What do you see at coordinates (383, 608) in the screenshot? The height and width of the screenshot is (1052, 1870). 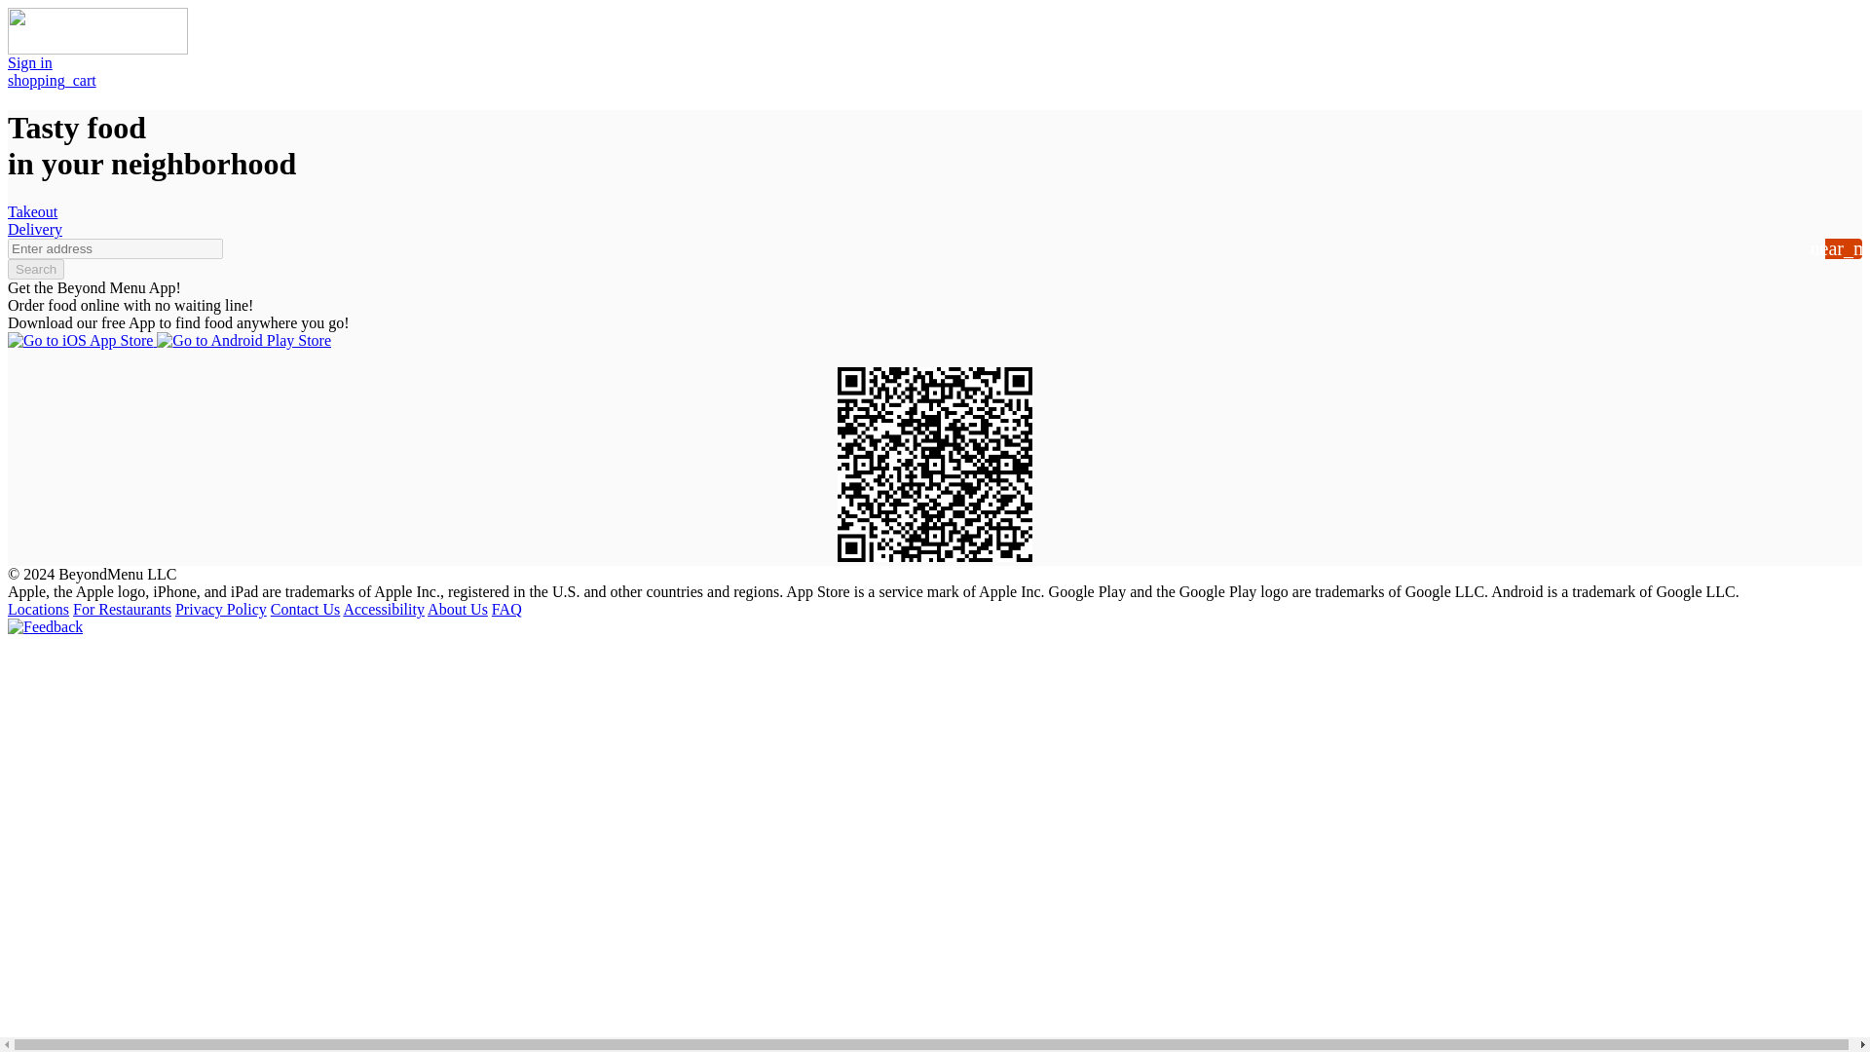 I see `Accessibility` at bounding box center [383, 608].